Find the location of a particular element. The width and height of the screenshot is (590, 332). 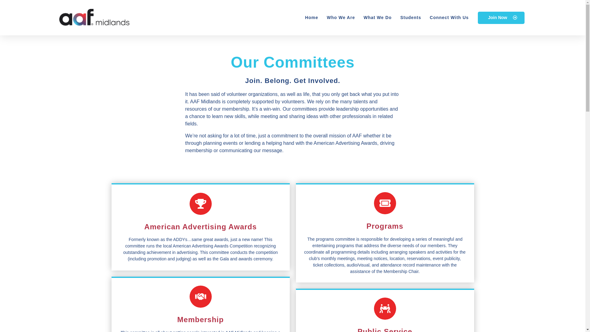

Connect With Us is located at coordinates (449, 18).